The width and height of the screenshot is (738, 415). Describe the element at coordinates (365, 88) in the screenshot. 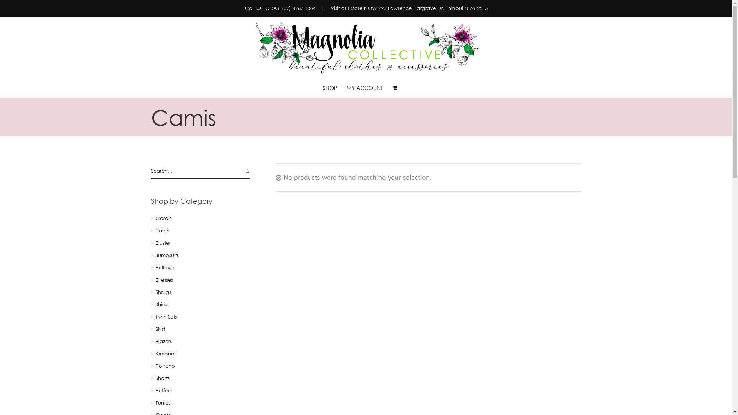

I see `MY ACCOUNT` at that location.